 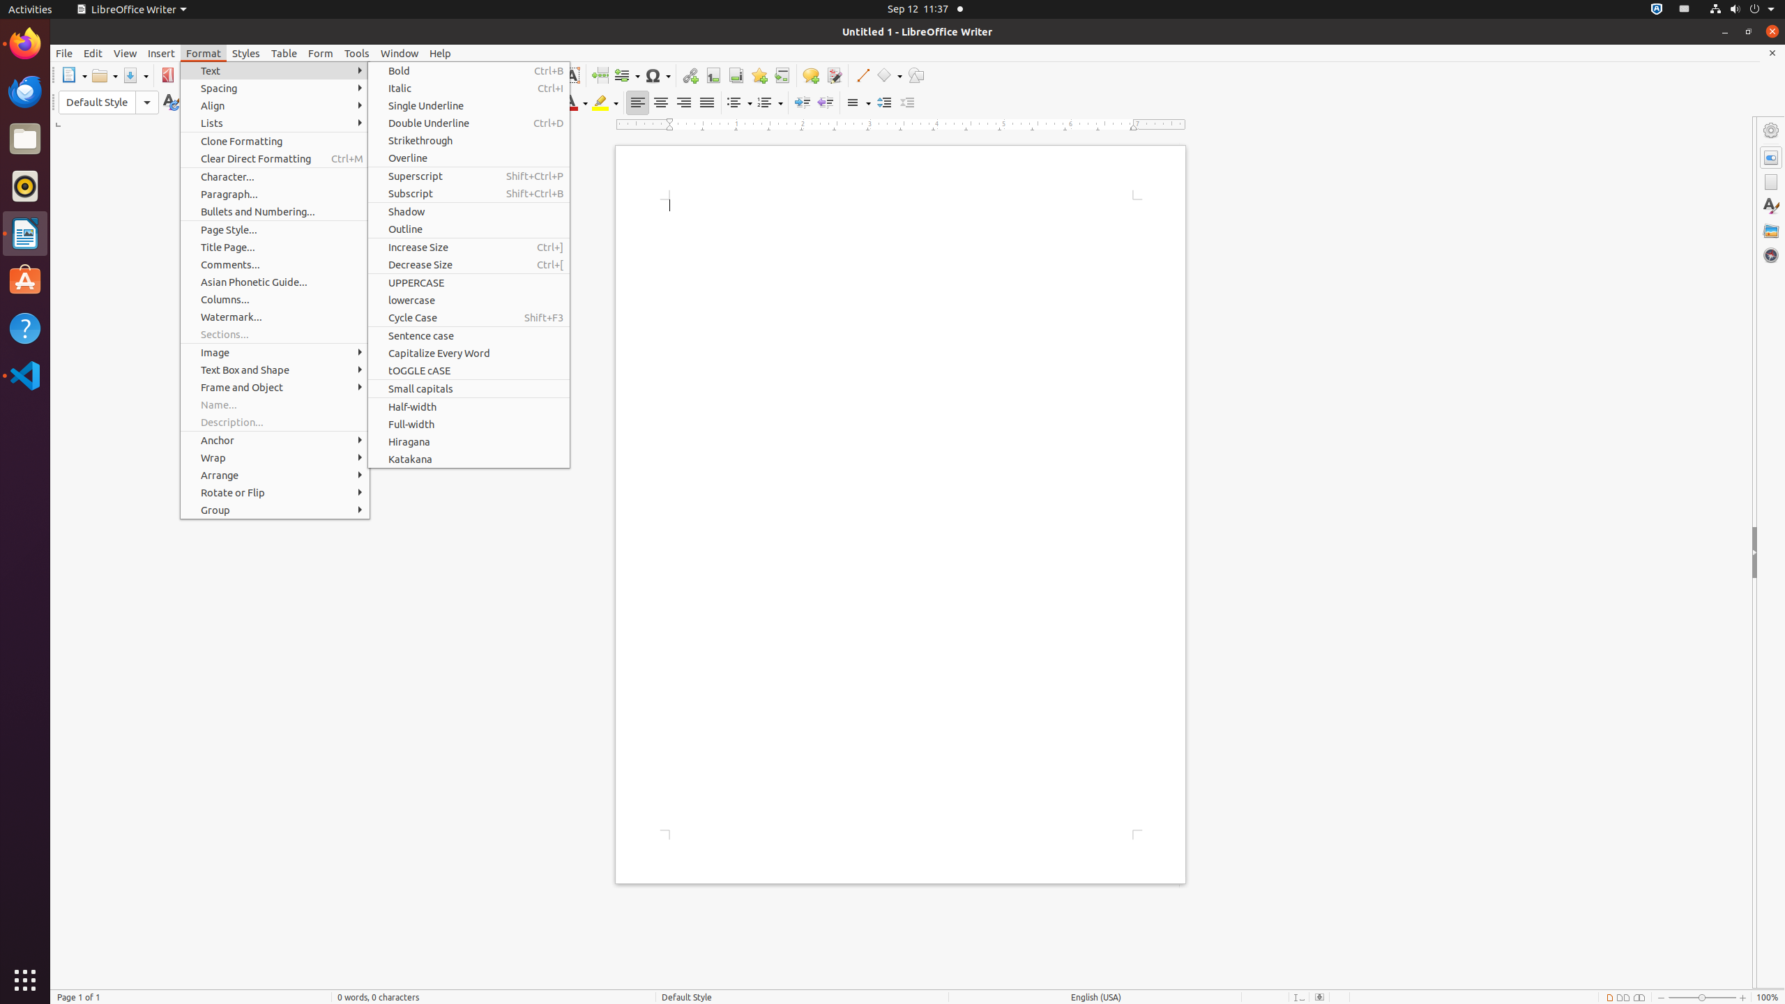 What do you see at coordinates (526, 75) in the screenshot?
I see `Image` at bounding box center [526, 75].